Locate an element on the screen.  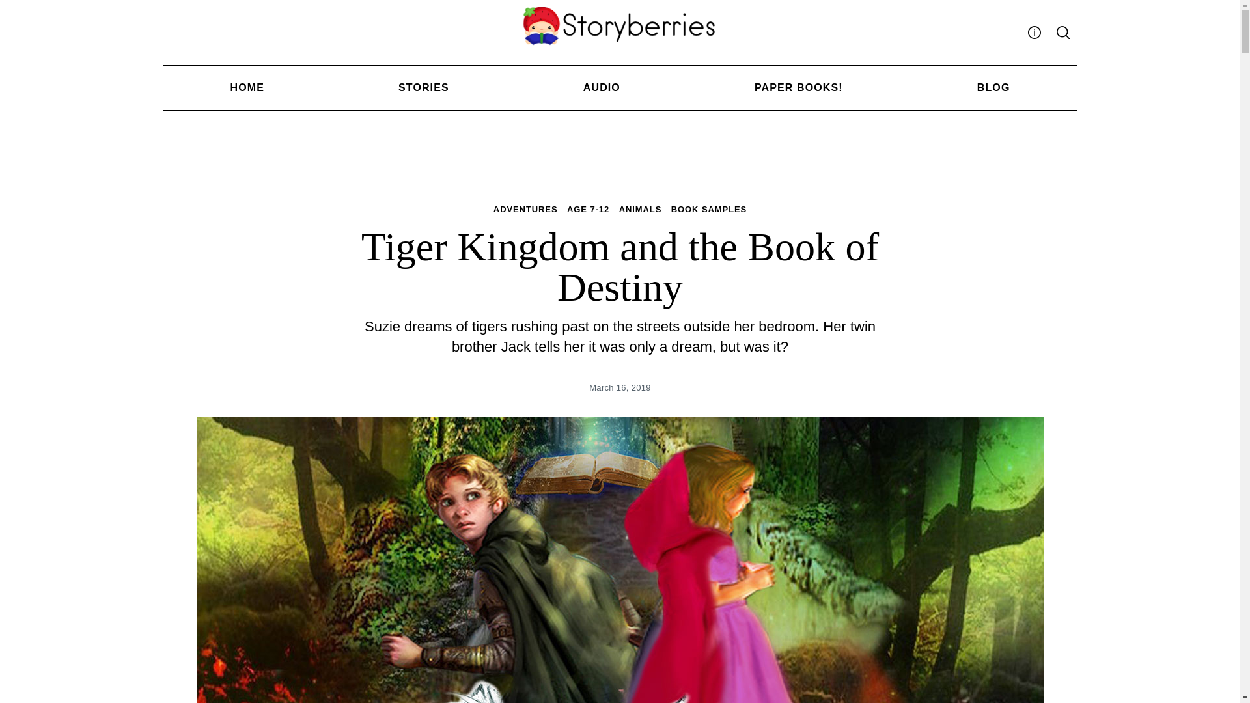
AGE 7-12 is located at coordinates (589, 210).